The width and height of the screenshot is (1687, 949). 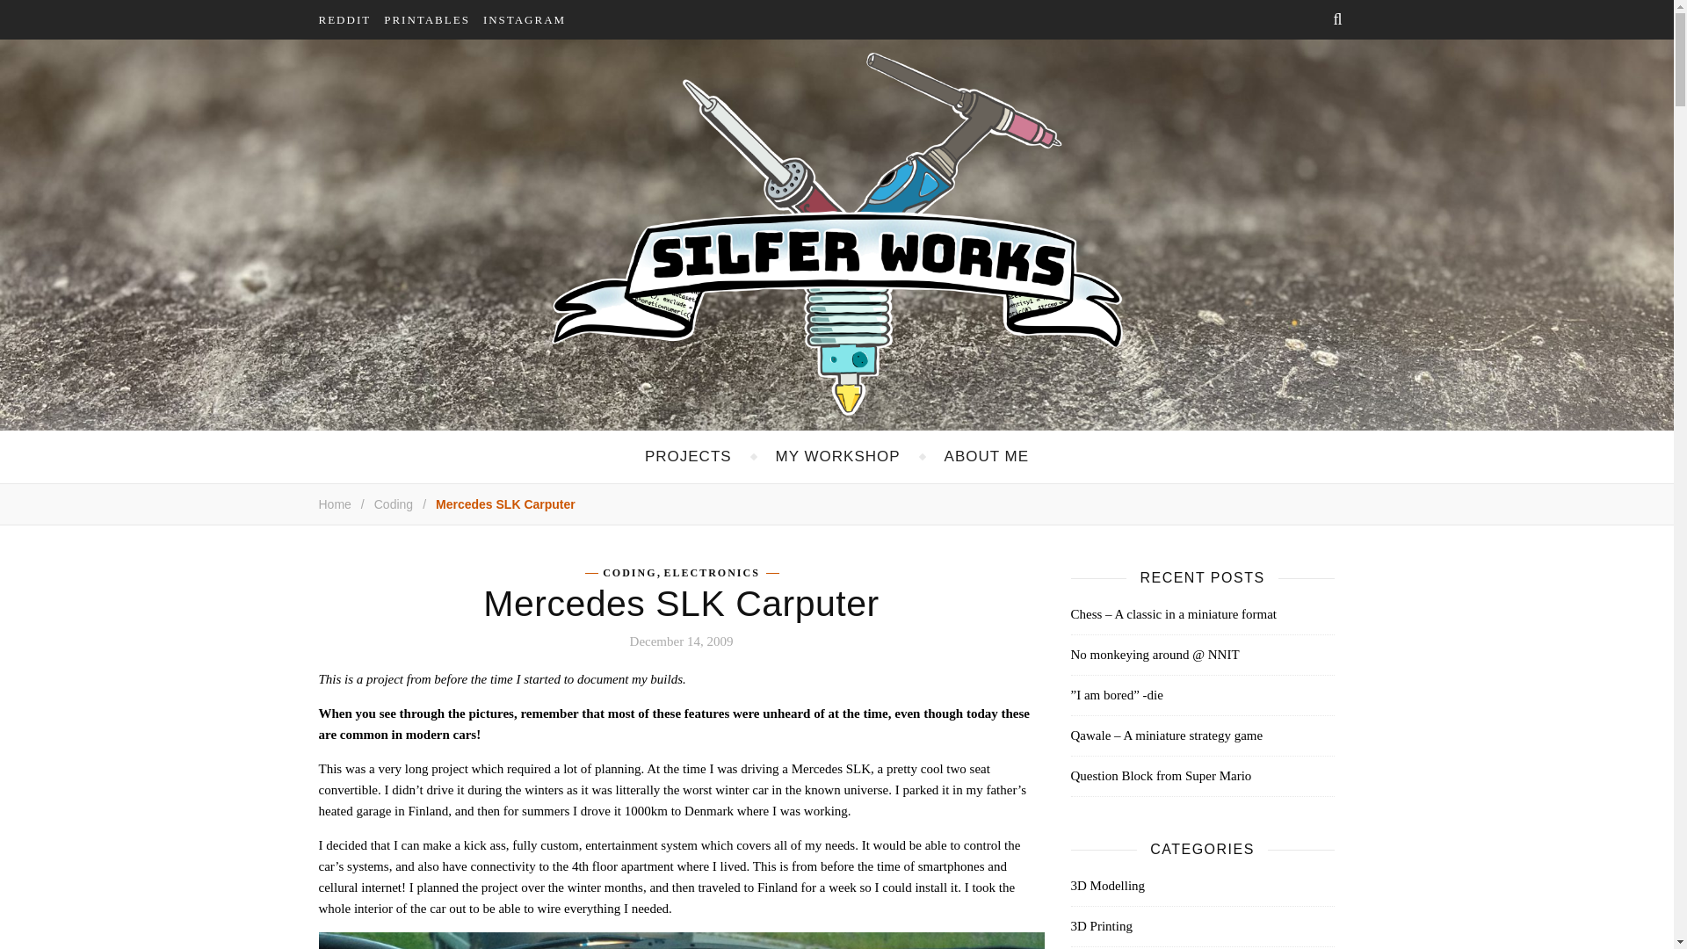 What do you see at coordinates (629, 572) in the screenshot?
I see `CODING` at bounding box center [629, 572].